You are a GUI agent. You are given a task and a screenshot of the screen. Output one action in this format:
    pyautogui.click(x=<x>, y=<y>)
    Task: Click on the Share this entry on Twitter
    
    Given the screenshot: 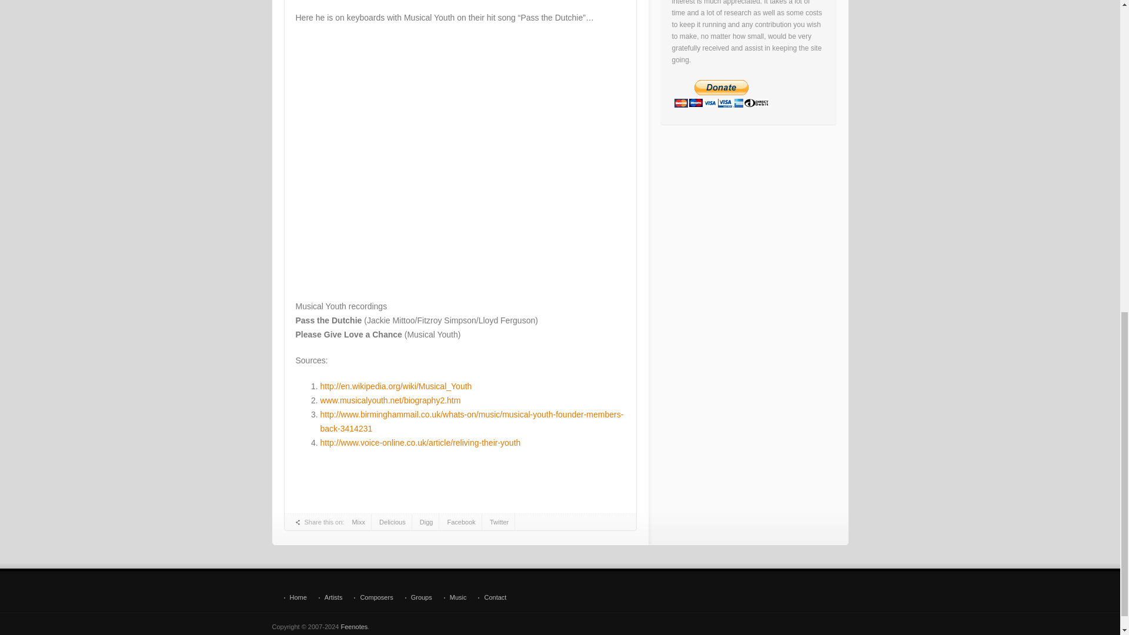 What is the action you would take?
    pyautogui.click(x=499, y=522)
    